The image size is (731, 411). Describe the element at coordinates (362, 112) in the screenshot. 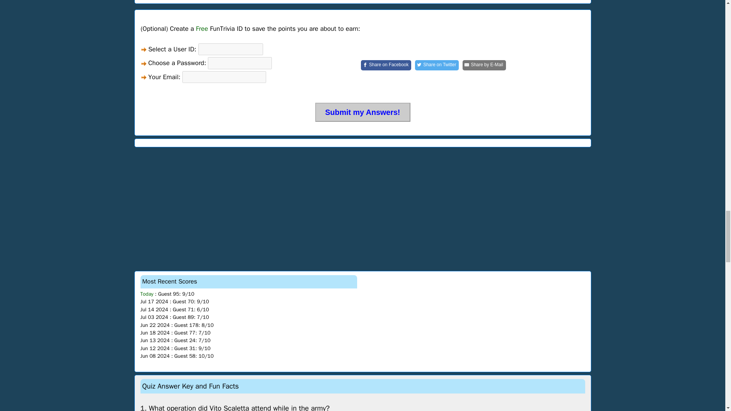

I see `Submit my Answers!` at that location.